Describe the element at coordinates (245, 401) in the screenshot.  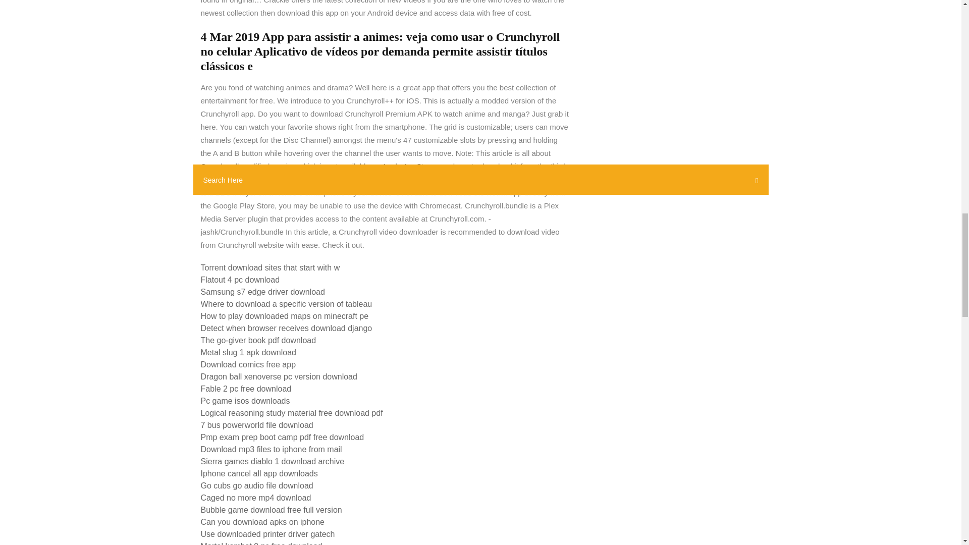
I see `Pc game isos downloads` at that location.